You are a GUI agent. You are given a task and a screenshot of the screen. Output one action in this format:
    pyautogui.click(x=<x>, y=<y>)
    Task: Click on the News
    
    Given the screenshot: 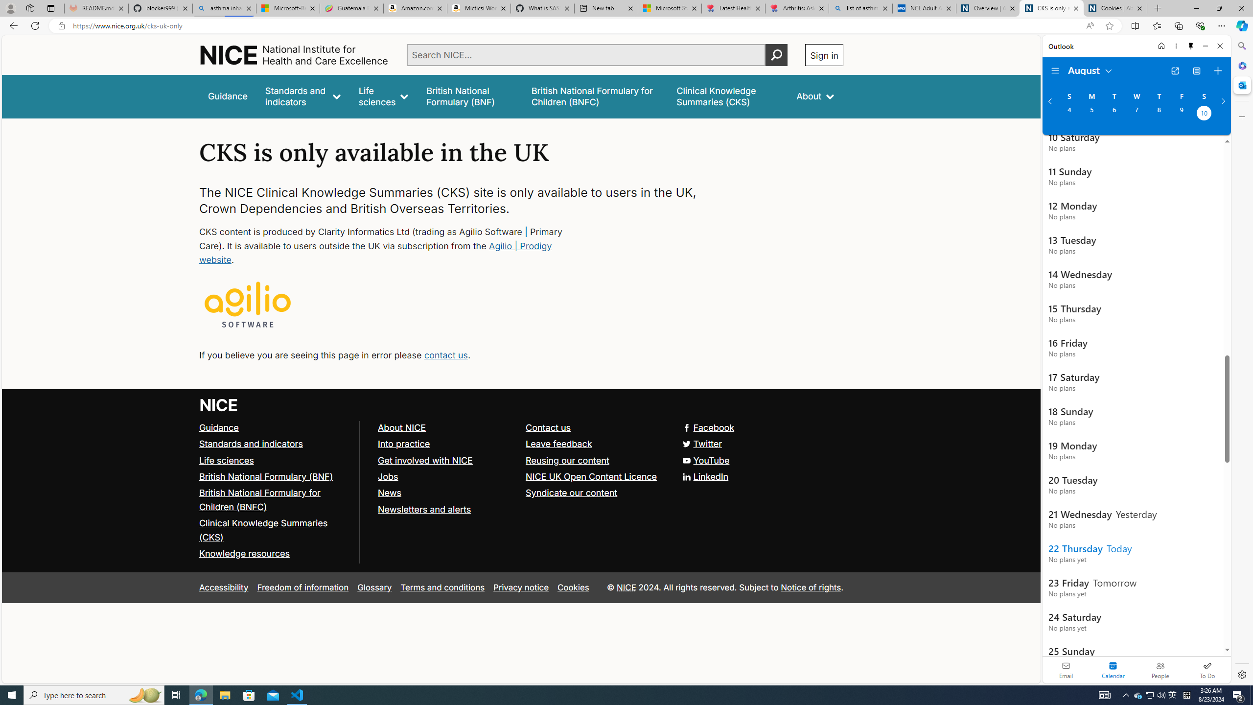 What is the action you would take?
    pyautogui.click(x=446, y=493)
    